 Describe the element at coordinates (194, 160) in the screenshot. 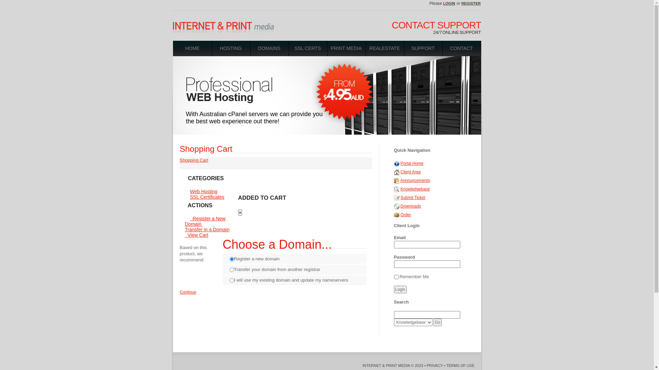

I see `Shopping Cart` at that location.